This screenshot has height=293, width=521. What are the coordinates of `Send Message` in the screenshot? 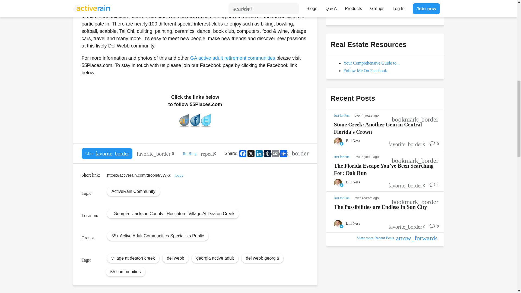 It's located at (350, 11).